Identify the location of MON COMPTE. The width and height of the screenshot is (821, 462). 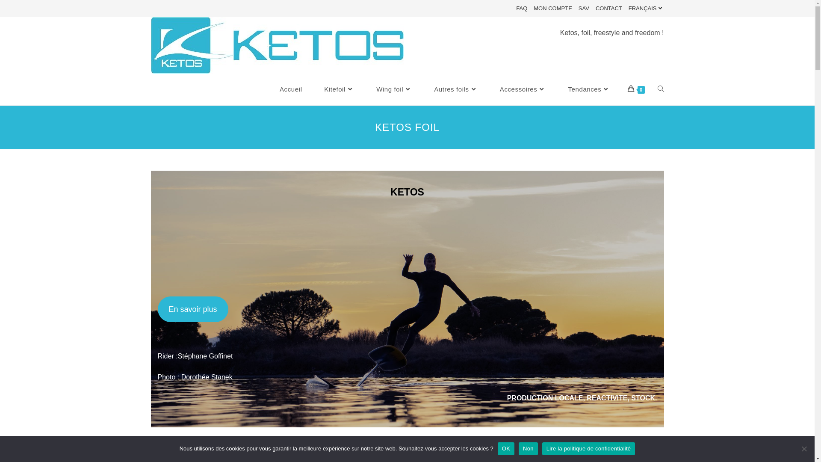
(553, 9).